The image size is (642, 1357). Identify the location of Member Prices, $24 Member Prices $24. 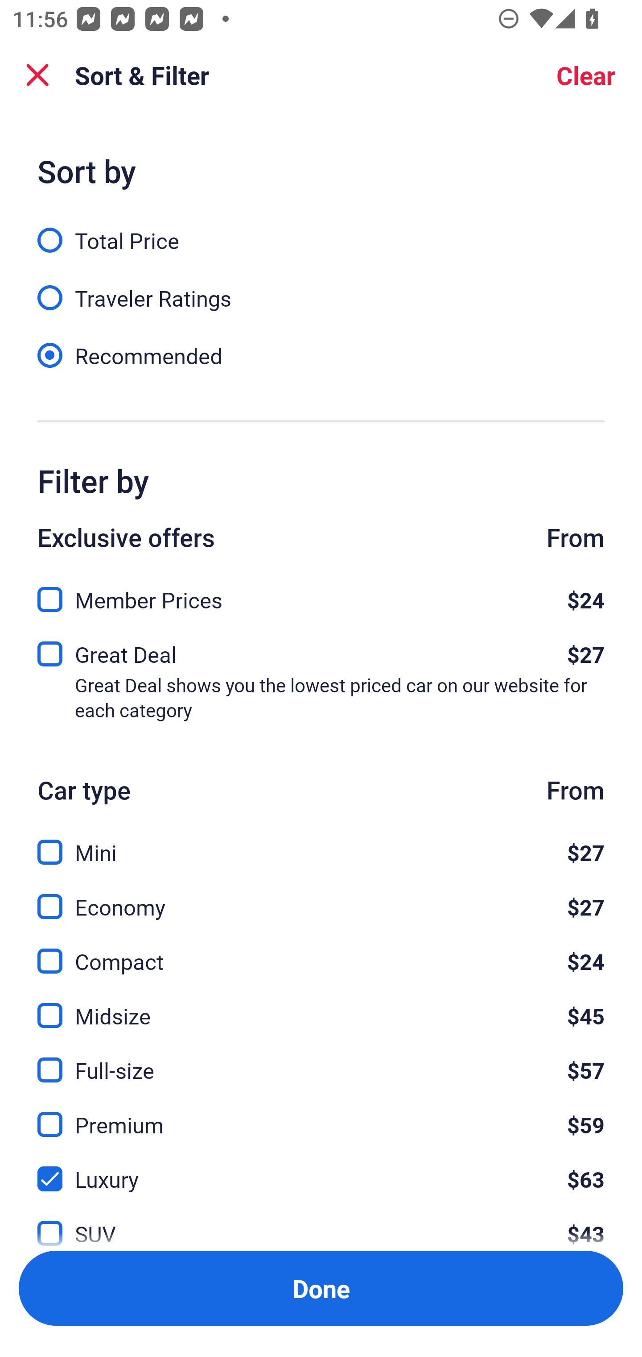
(321, 594).